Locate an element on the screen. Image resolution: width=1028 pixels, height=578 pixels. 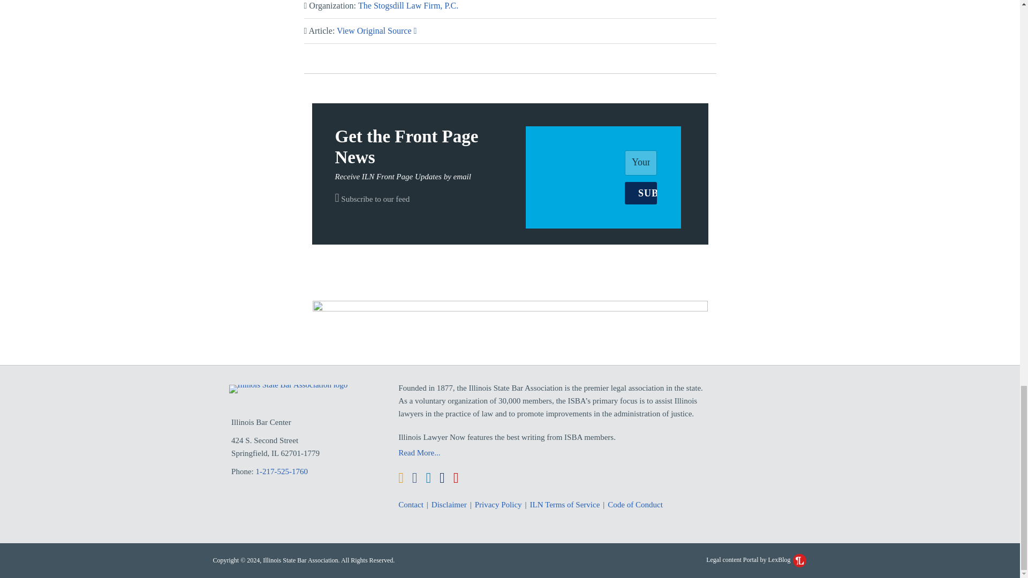
View Original Source is located at coordinates (376, 30).